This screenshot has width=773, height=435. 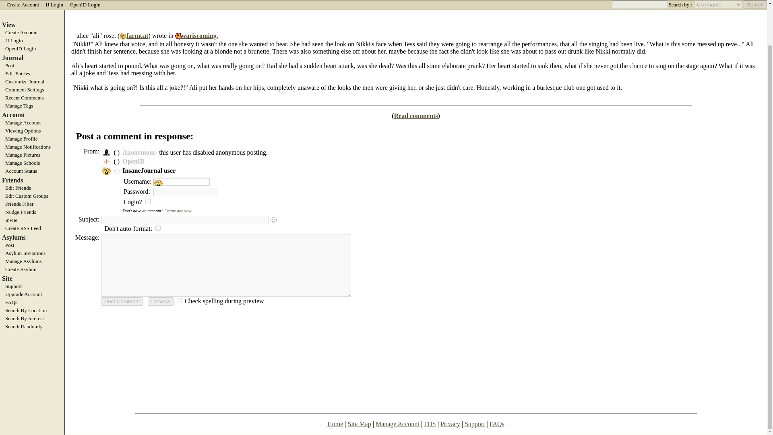 What do you see at coordinates (32, 89) in the screenshot?
I see `Comment Settings` at bounding box center [32, 89].